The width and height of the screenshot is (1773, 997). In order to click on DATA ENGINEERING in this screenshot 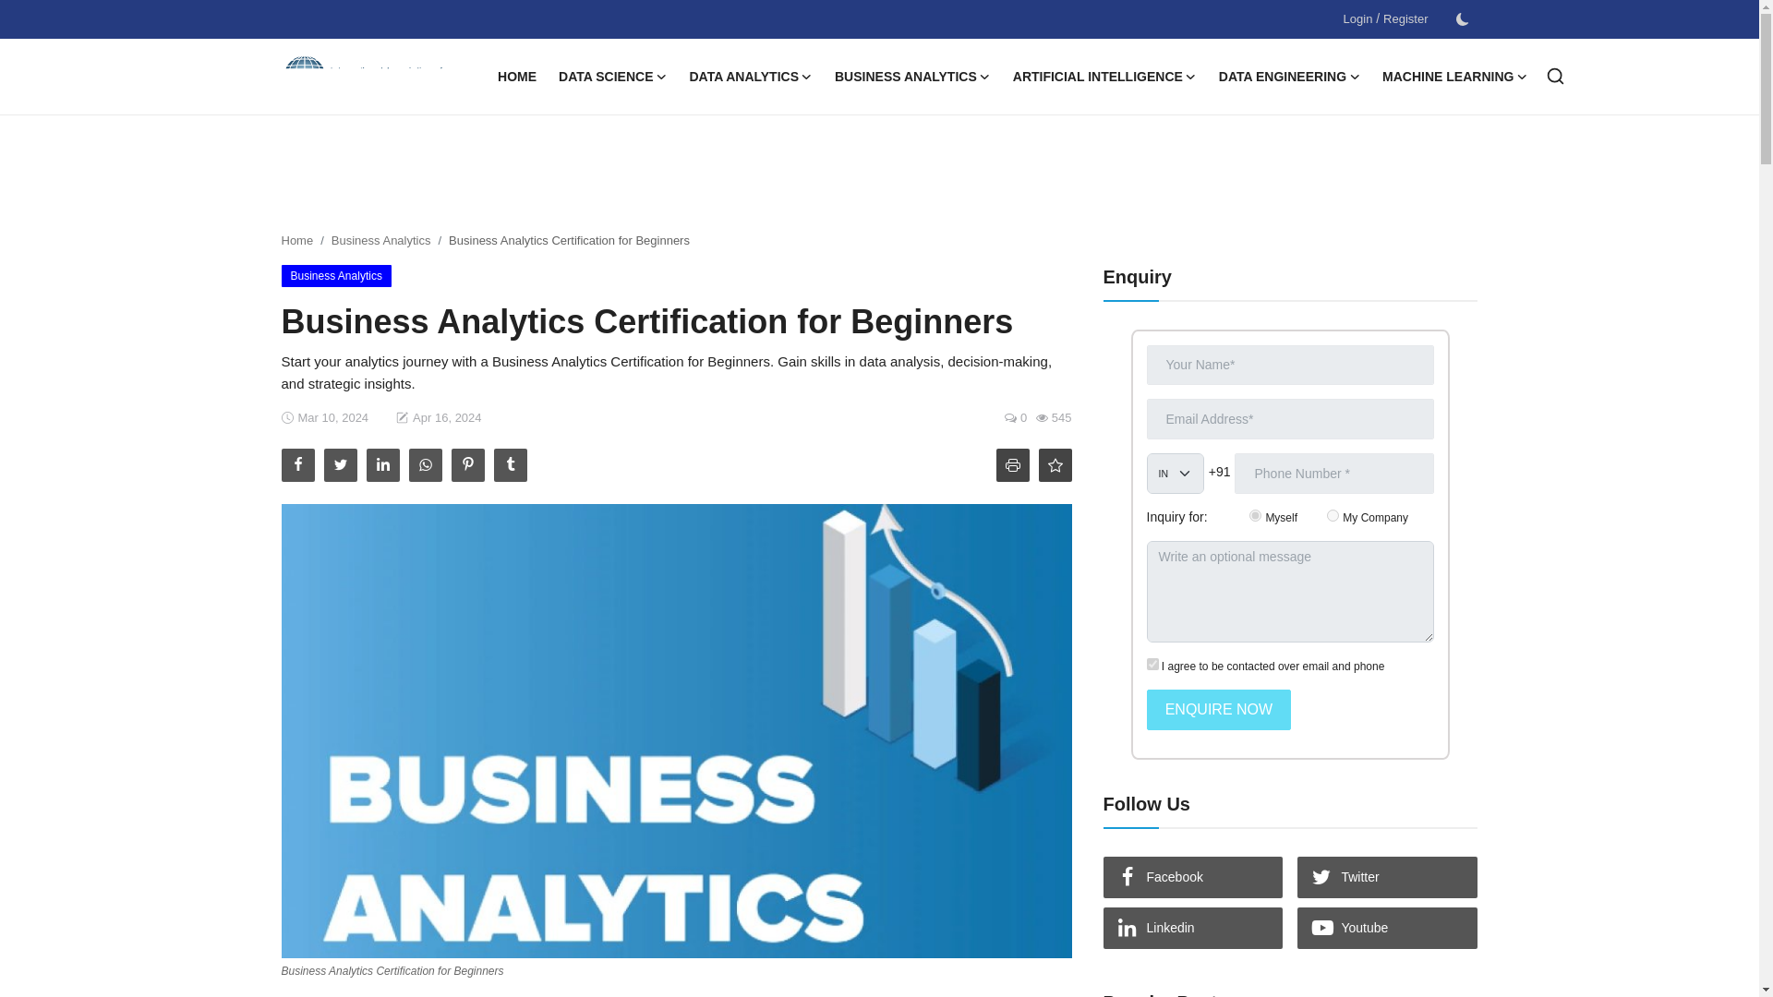, I will do `click(1289, 77)`.